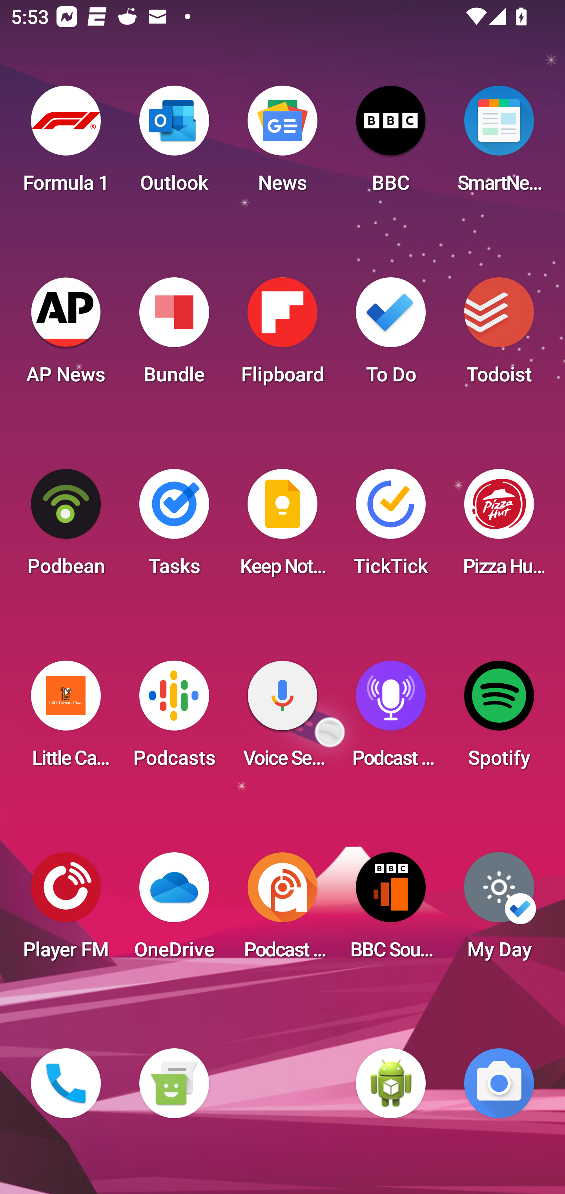  I want to click on Pizza Hut HK & Macau, so click(499, 527).